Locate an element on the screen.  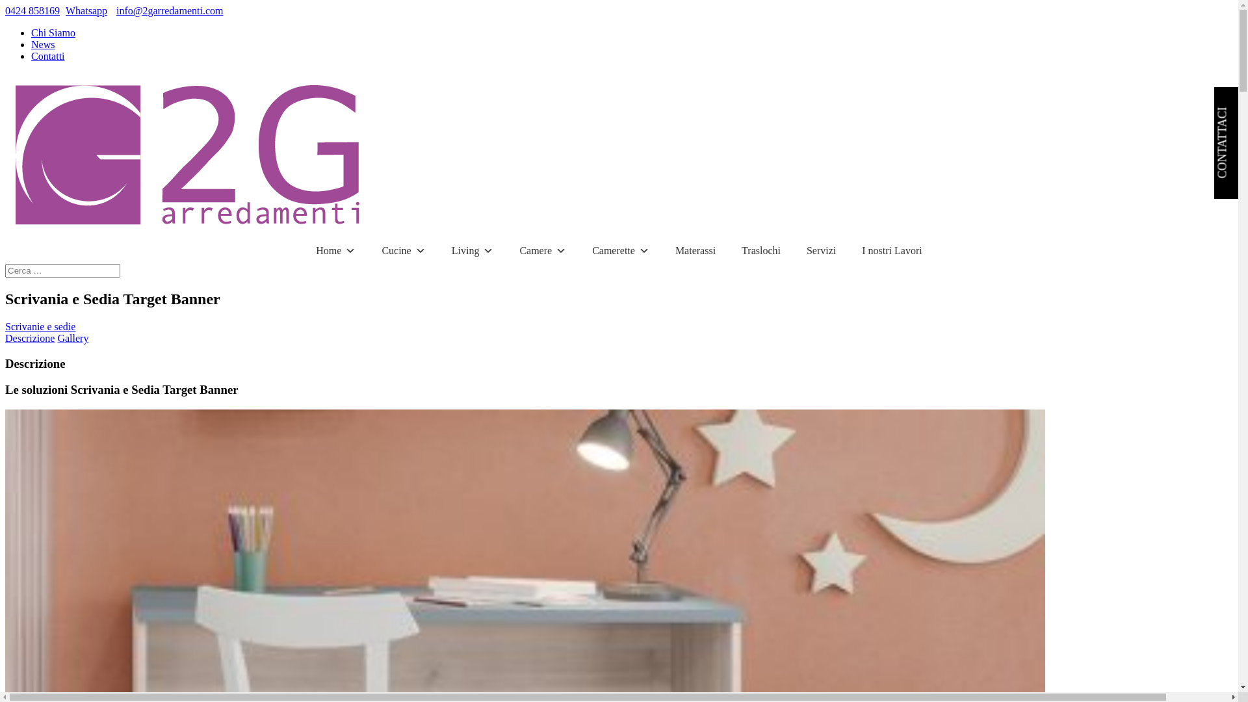
Traslochi is located at coordinates (761, 251).